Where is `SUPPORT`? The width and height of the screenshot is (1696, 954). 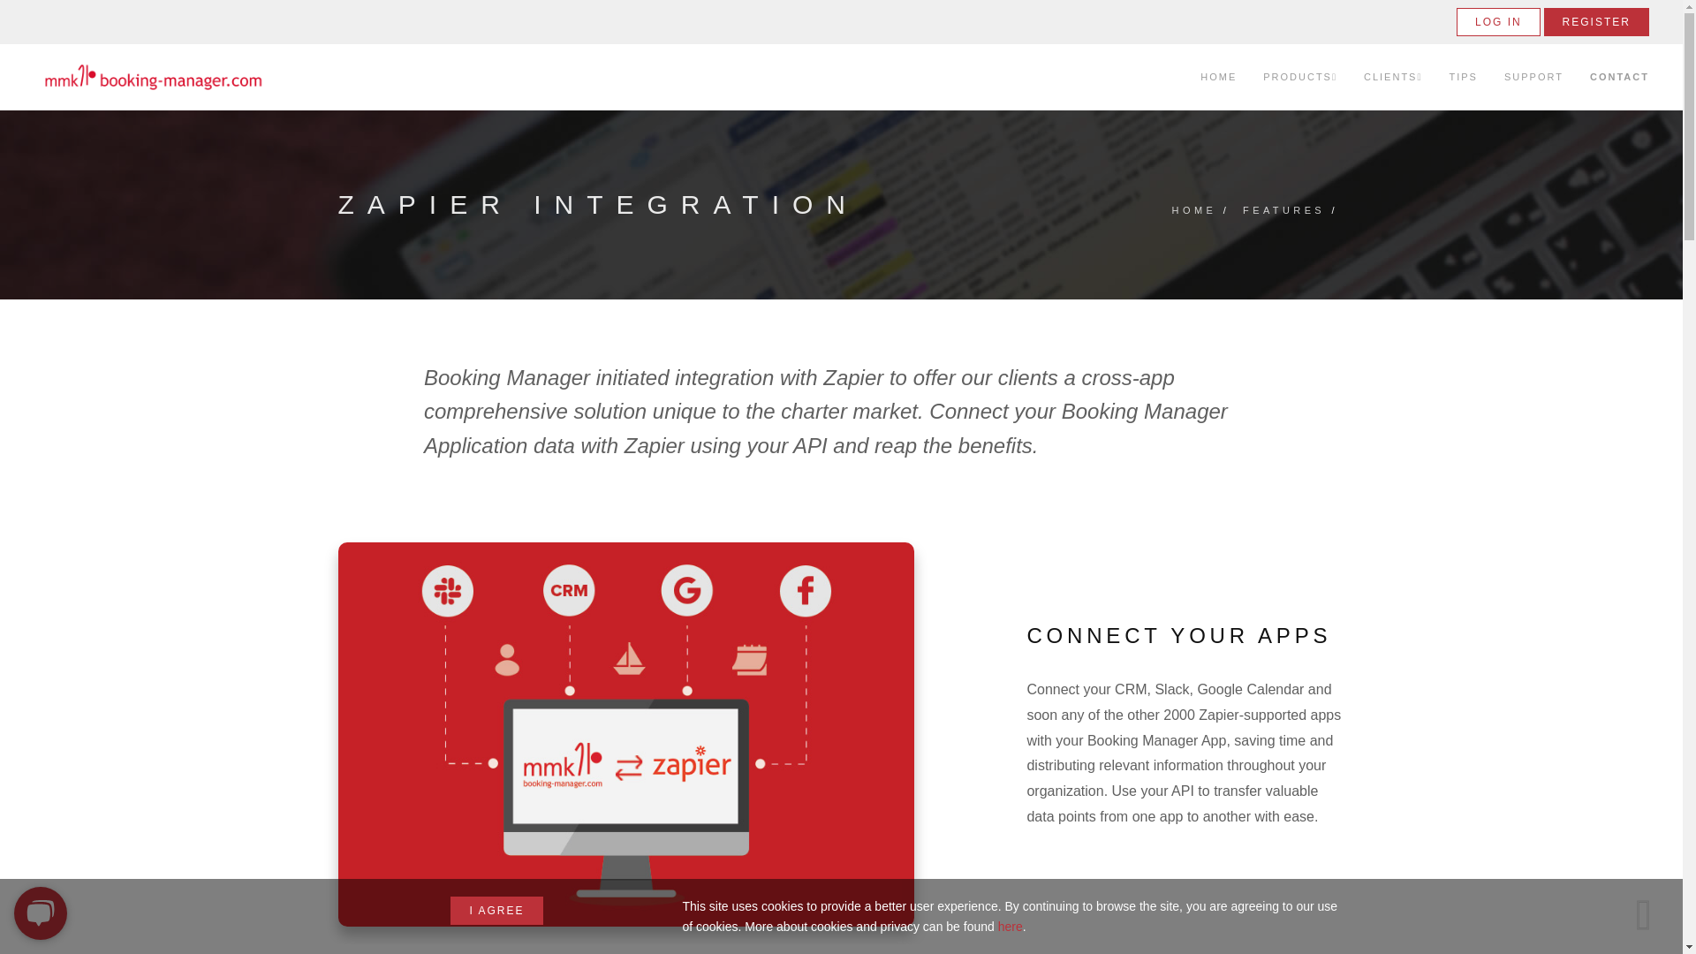
SUPPORT is located at coordinates (1533, 77).